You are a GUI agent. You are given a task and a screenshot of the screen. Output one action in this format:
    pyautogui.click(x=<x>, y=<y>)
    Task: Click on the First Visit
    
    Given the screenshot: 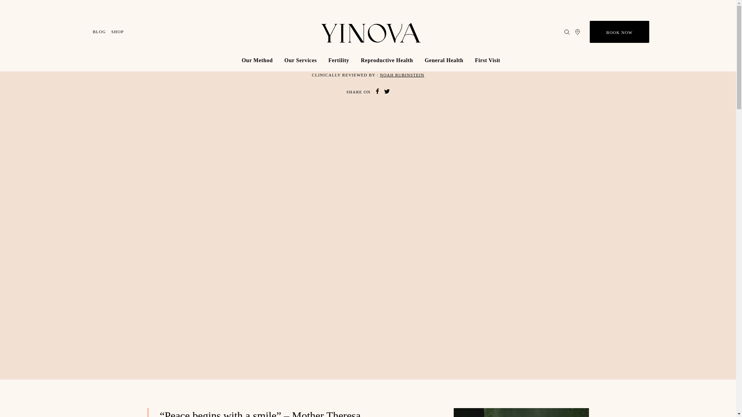 What is the action you would take?
    pyautogui.click(x=487, y=60)
    